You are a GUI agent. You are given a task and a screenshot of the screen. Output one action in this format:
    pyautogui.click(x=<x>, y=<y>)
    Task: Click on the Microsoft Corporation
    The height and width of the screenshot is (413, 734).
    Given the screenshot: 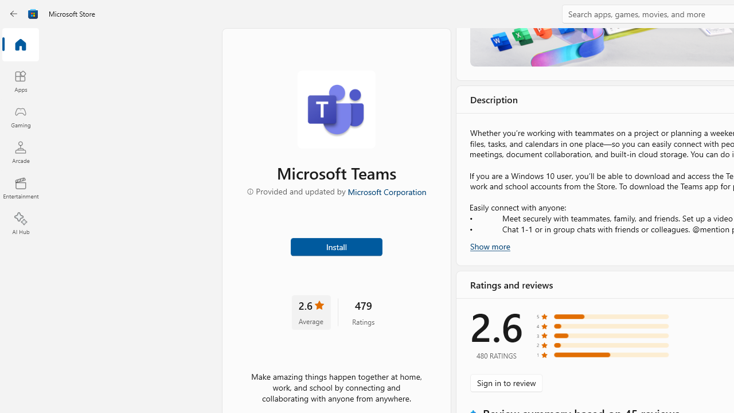 What is the action you would take?
    pyautogui.click(x=386, y=191)
    